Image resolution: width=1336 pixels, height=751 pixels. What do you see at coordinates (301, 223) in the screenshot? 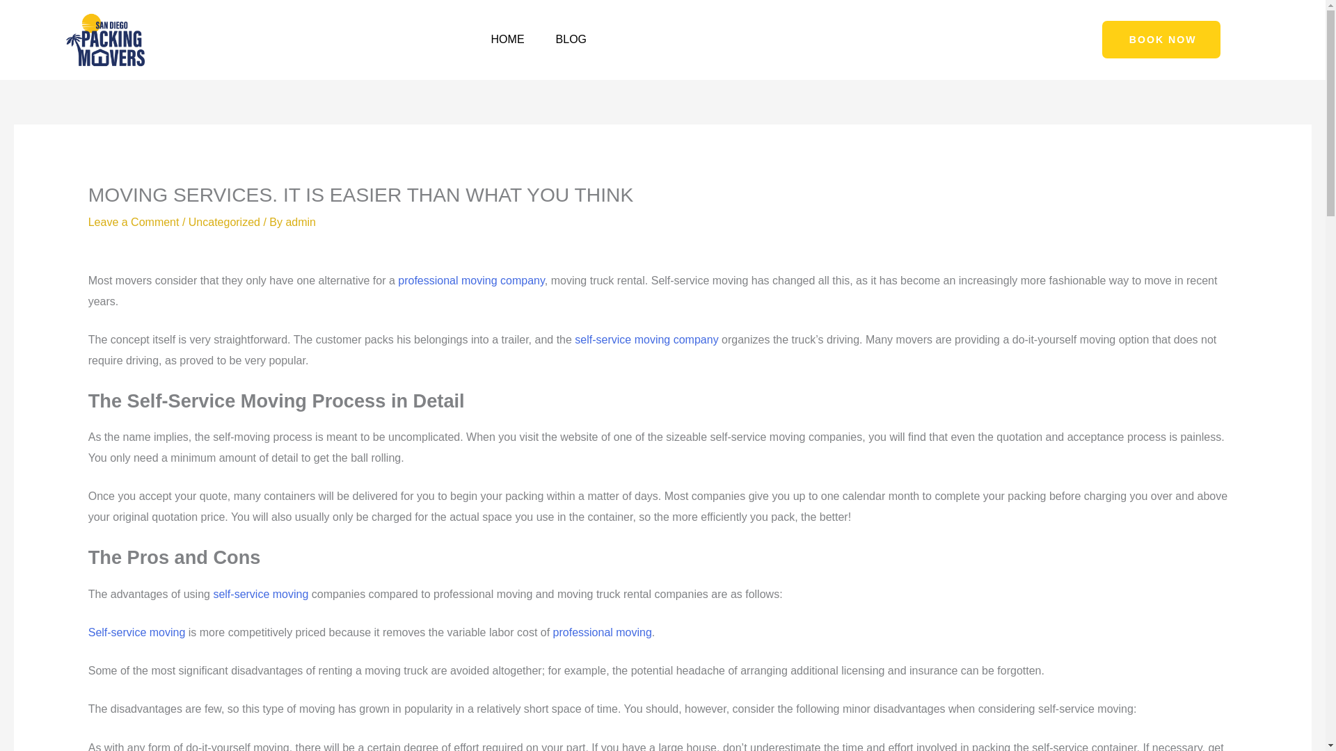
I see `View all posts by admin` at bounding box center [301, 223].